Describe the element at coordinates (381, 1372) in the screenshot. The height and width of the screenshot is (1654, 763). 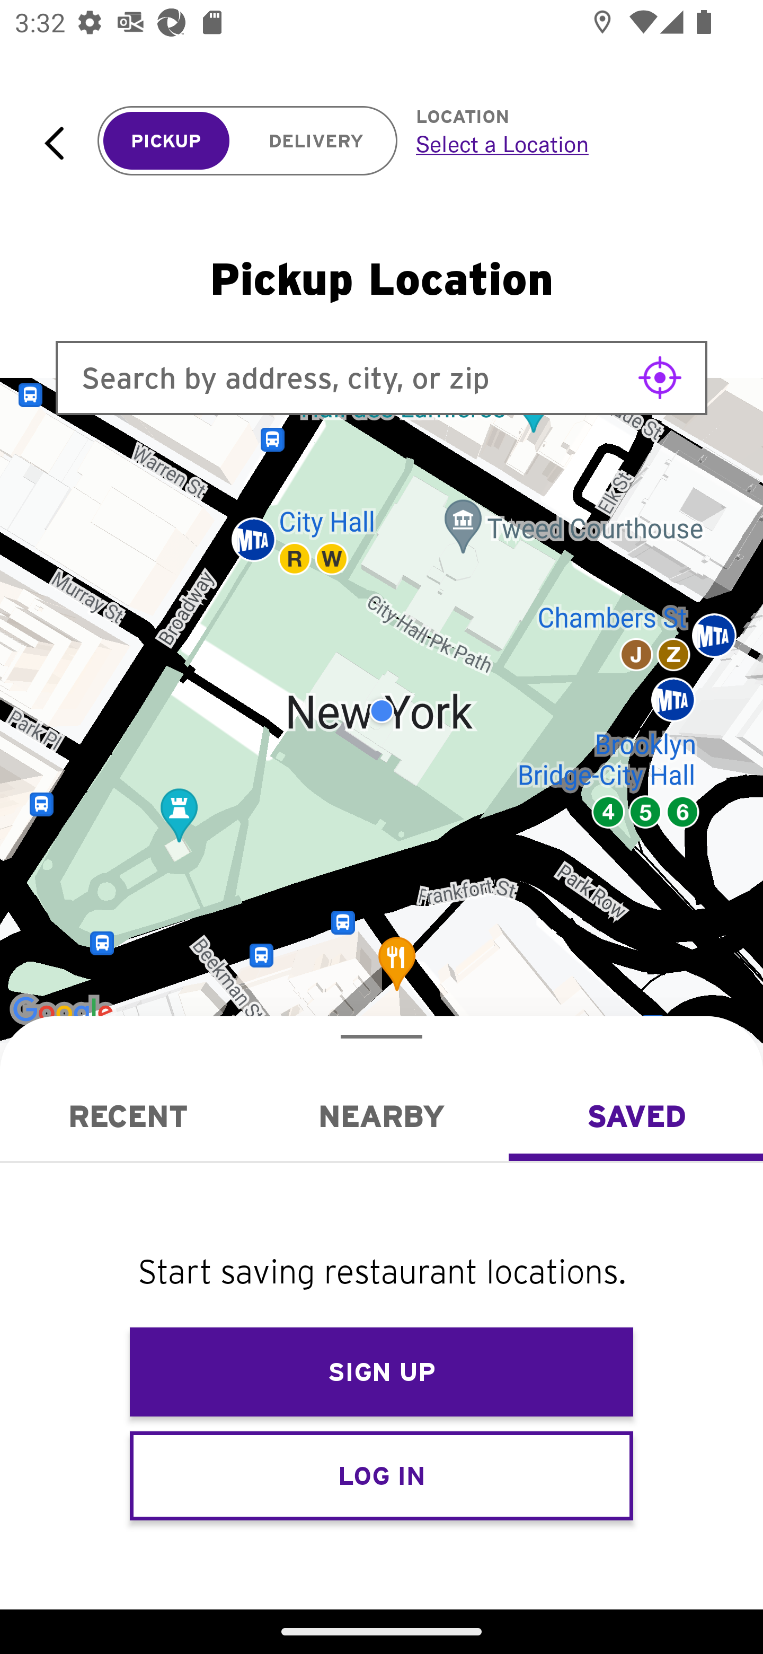
I see `SIGN UP` at that location.